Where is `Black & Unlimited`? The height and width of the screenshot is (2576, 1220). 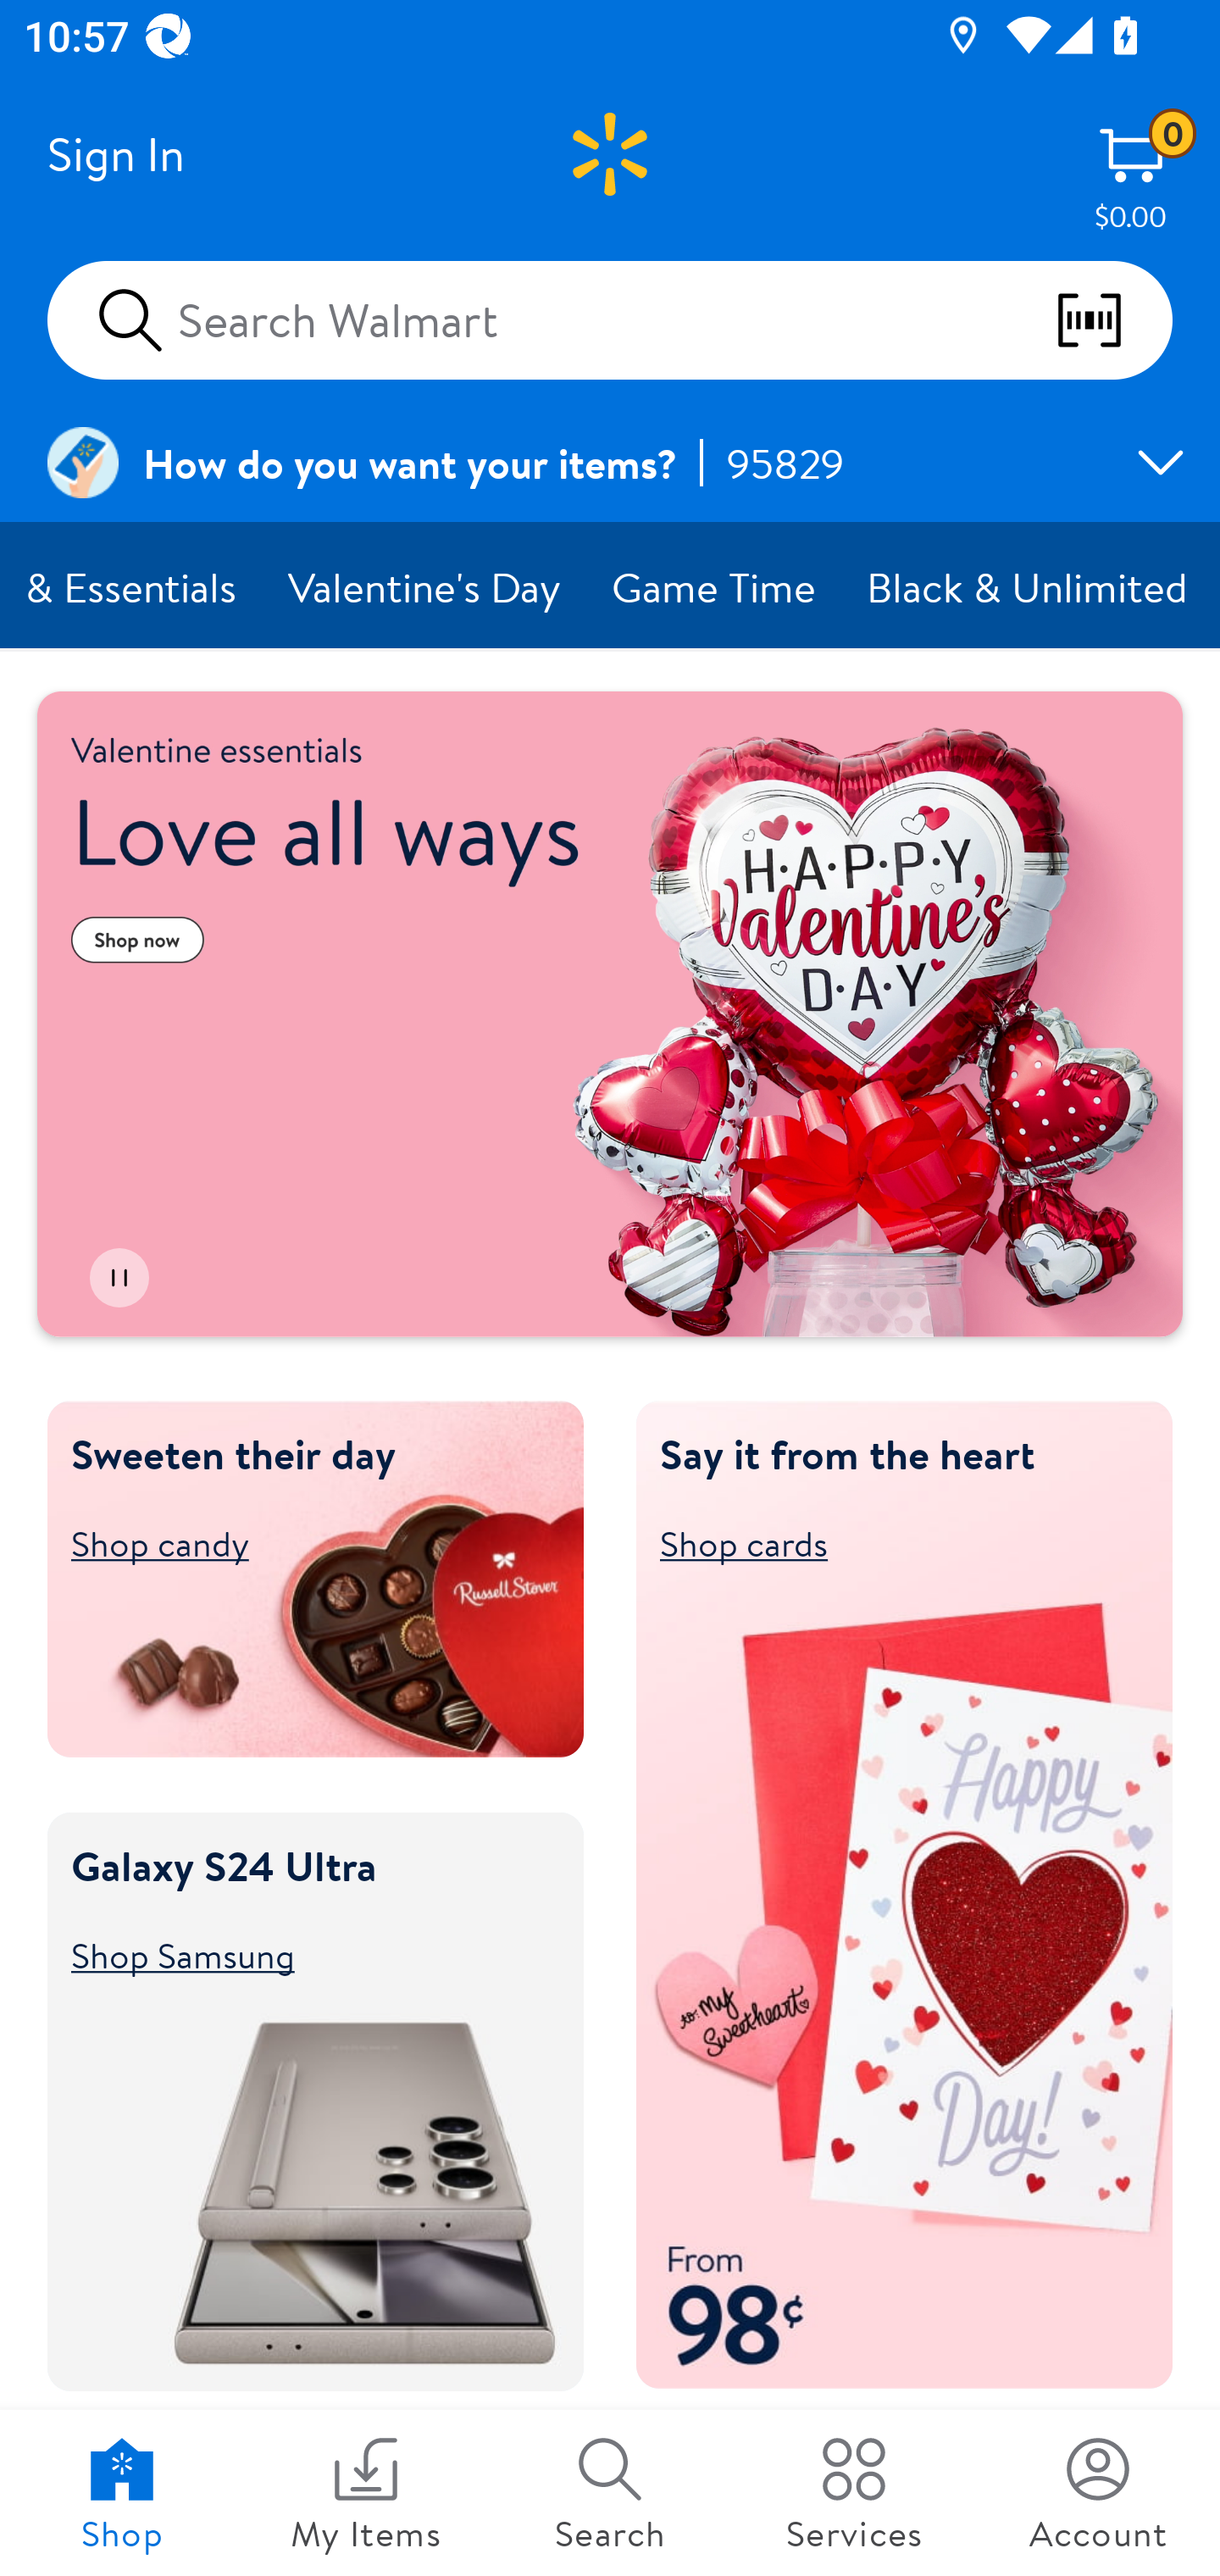 Black & Unlimited is located at coordinates (1029, 587).